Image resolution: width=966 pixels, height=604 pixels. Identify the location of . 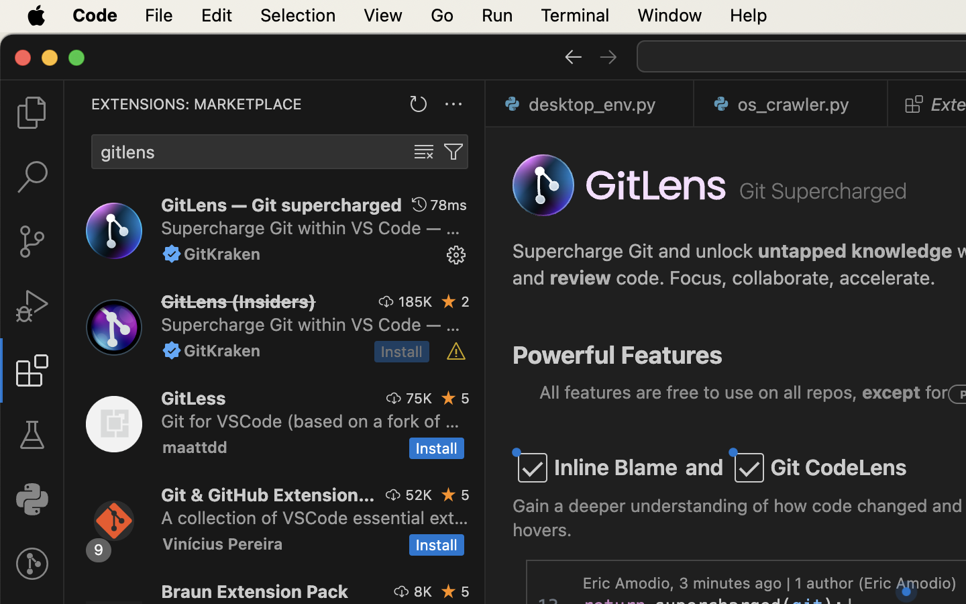
(914, 104).